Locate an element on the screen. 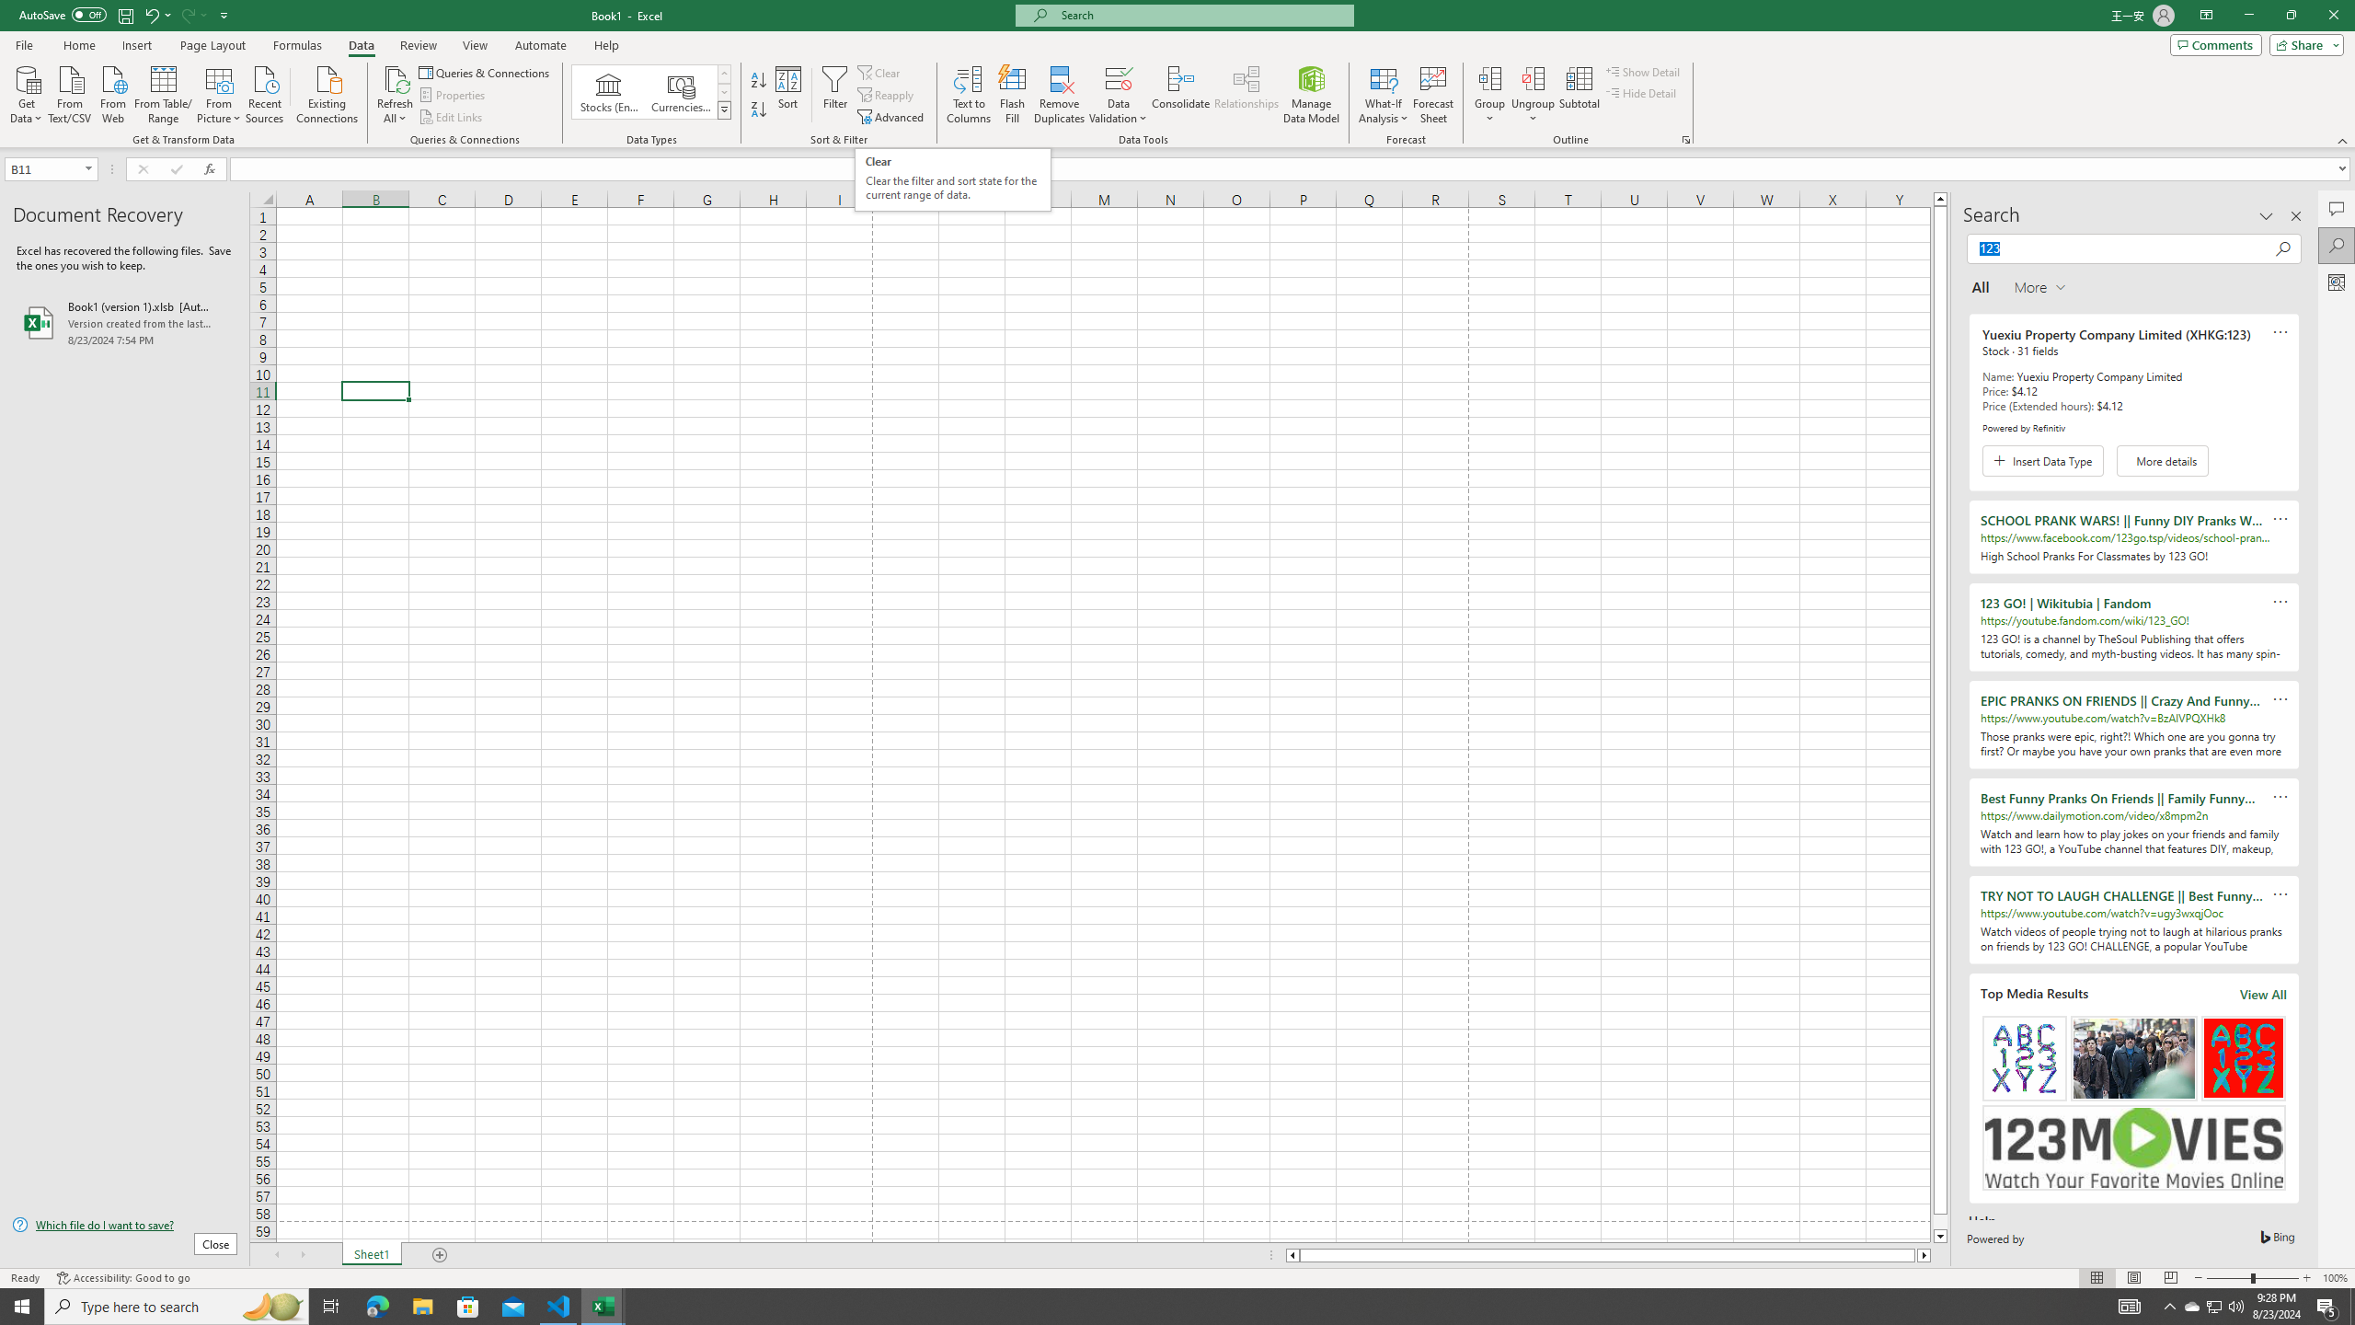 This screenshot has height=1325, width=2355. From Table/Range is located at coordinates (164, 93).